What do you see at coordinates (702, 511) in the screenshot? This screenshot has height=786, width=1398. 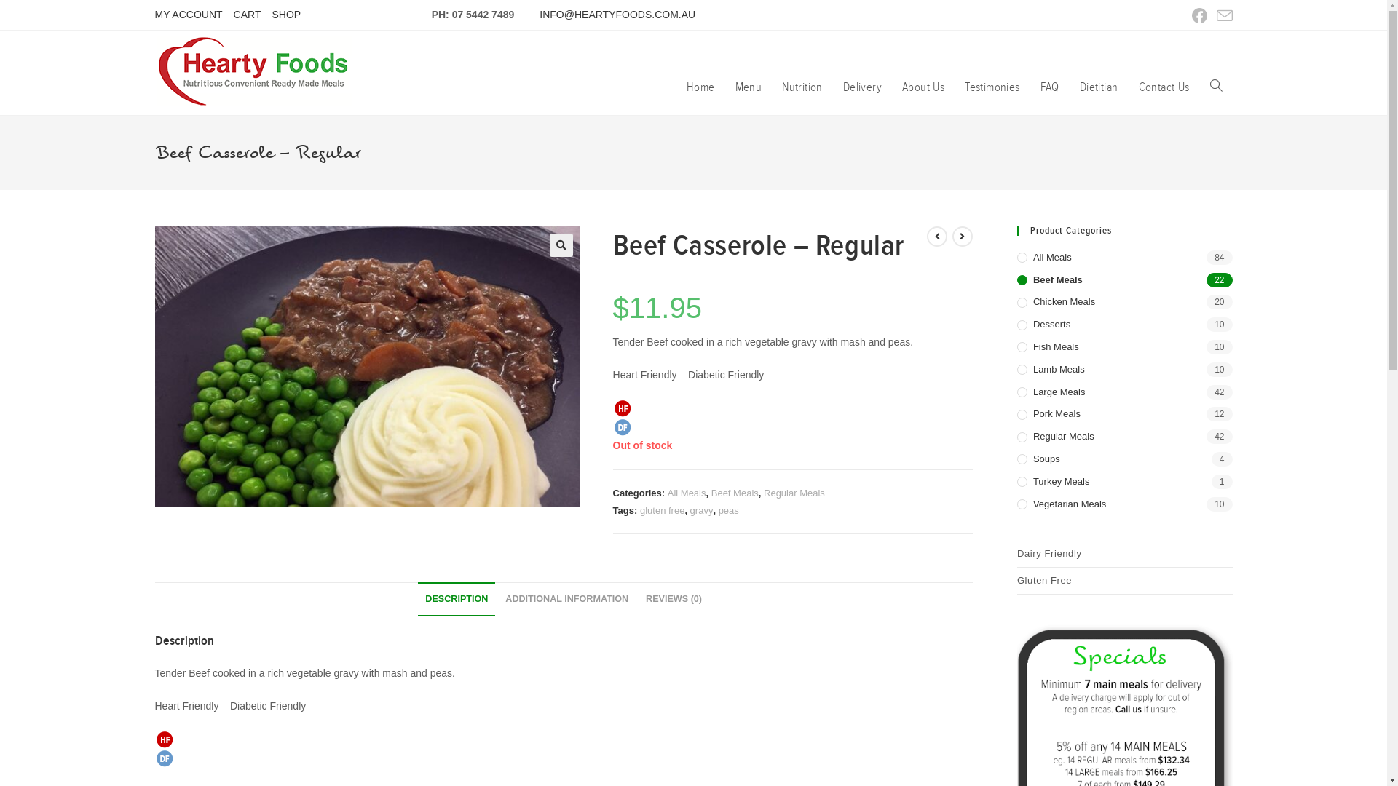 I see `gravy` at bounding box center [702, 511].